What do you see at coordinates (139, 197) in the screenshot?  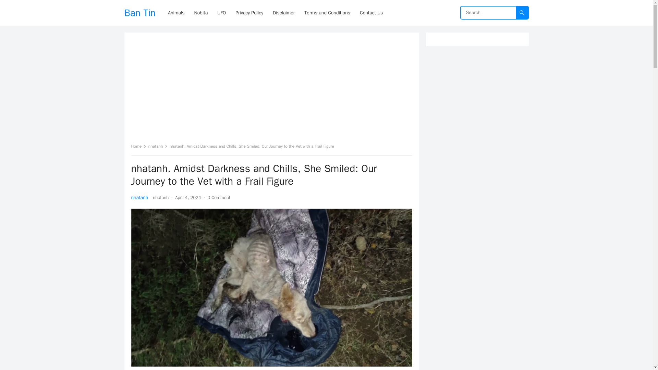 I see `nhatanh` at bounding box center [139, 197].